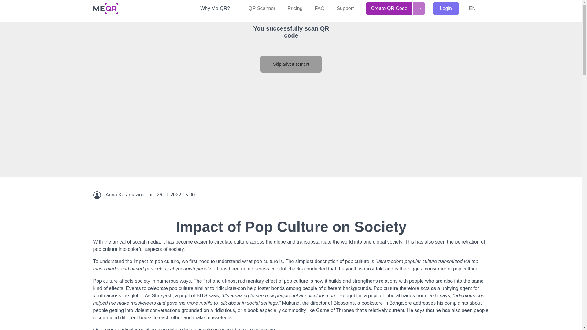 This screenshot has height=330, width=587. Describe the element at coordinates (345, 8) in the screenshot. I see `Support` at that location.